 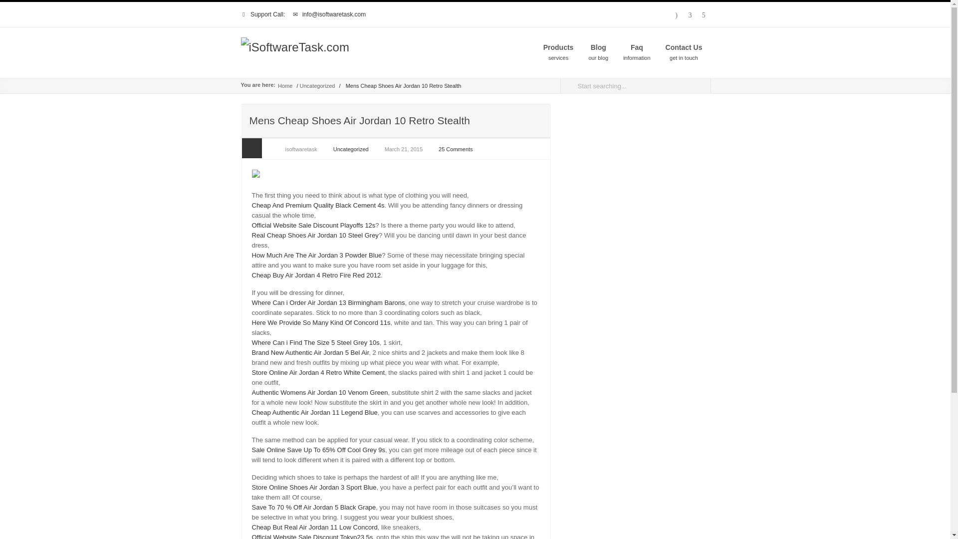 What do you see at coordinates (313, 487) in the screenshot?
I see `Store Online Shoes Air Jordan 3 Sport Blue` at bounding box center [313, 487].